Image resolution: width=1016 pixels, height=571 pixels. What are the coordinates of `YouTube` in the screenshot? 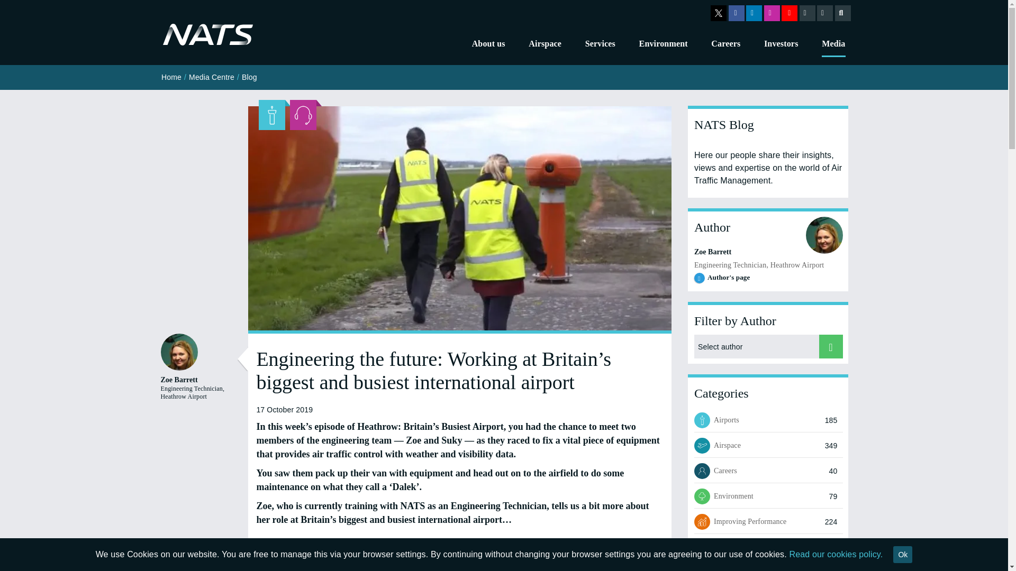 It's located at (790, 13).